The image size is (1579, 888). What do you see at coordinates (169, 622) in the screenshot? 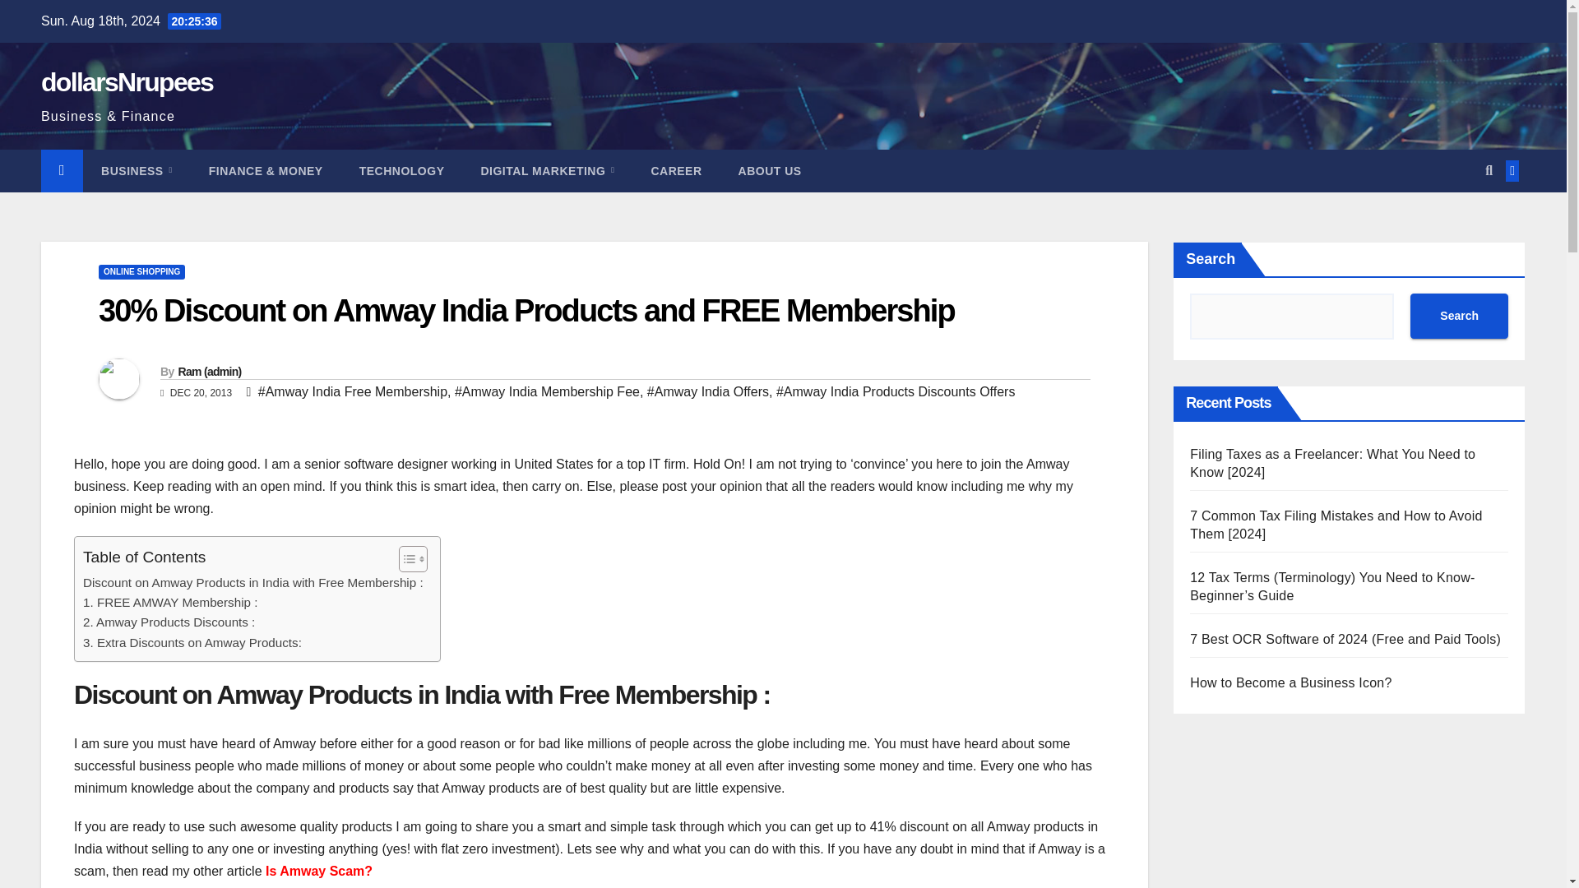
I see `2. Amway Products Discounts :` at bounding box center [169, 622].